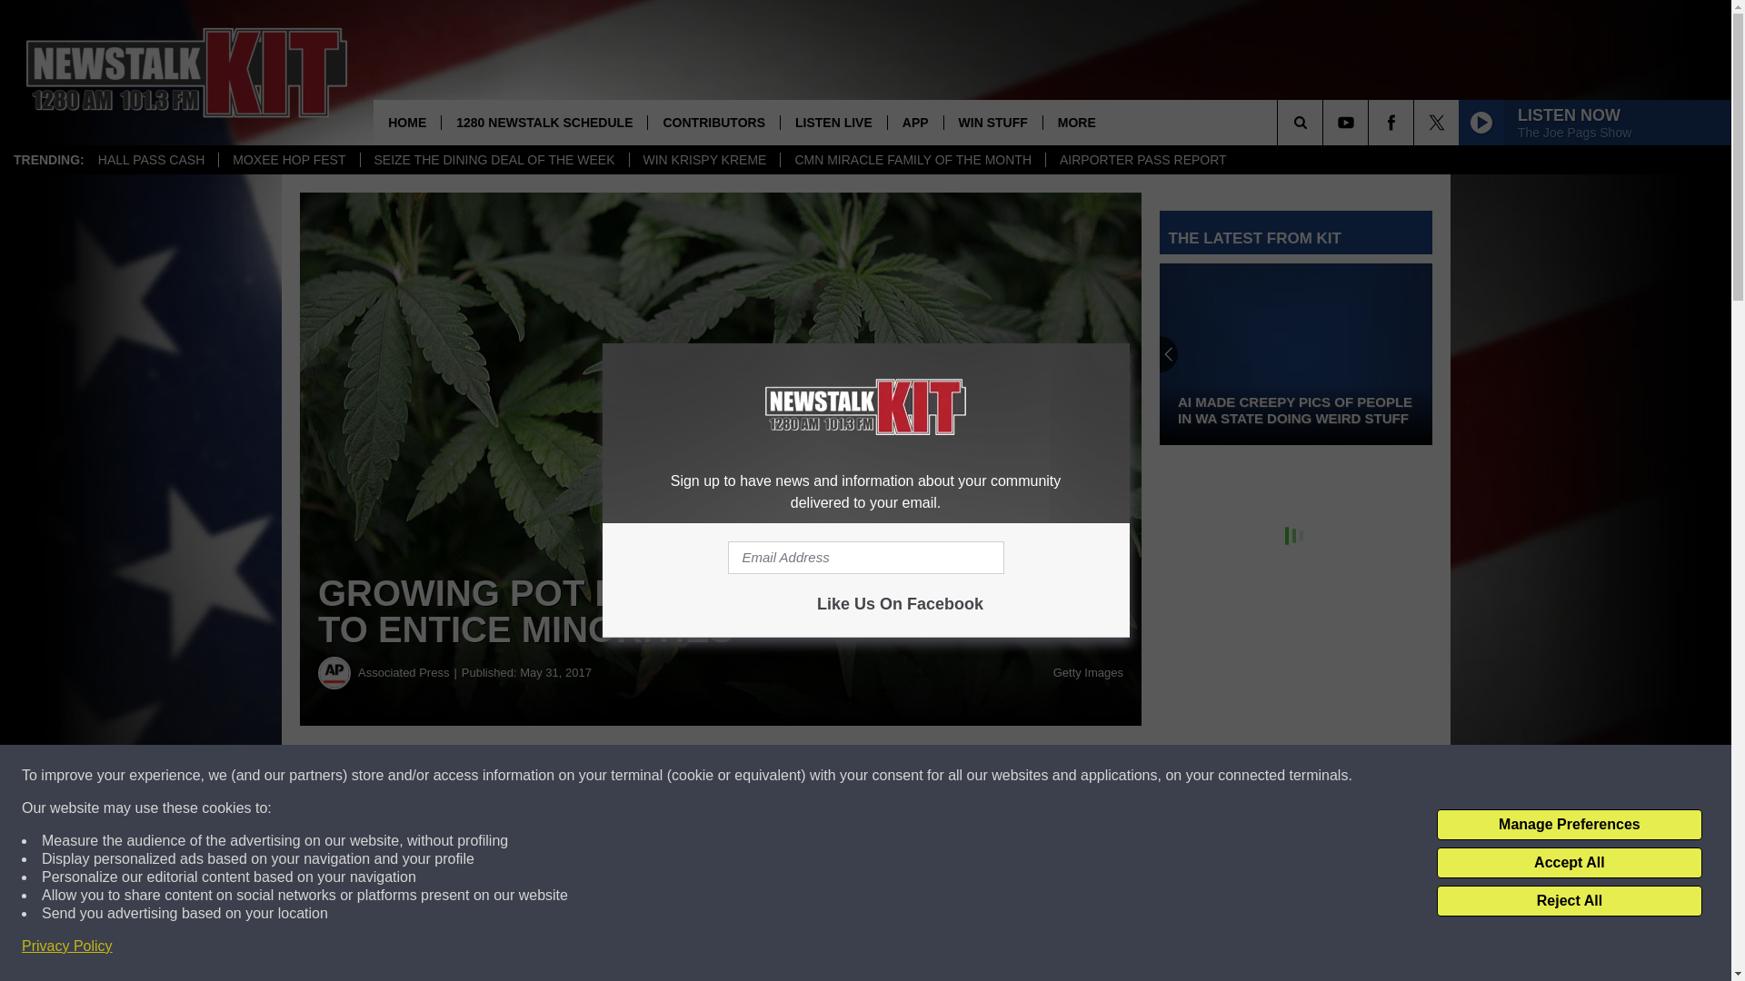  Describe the element at coordinates (703, 160) in the screenshot. I see `WIN KRISPY KREME` at that location.